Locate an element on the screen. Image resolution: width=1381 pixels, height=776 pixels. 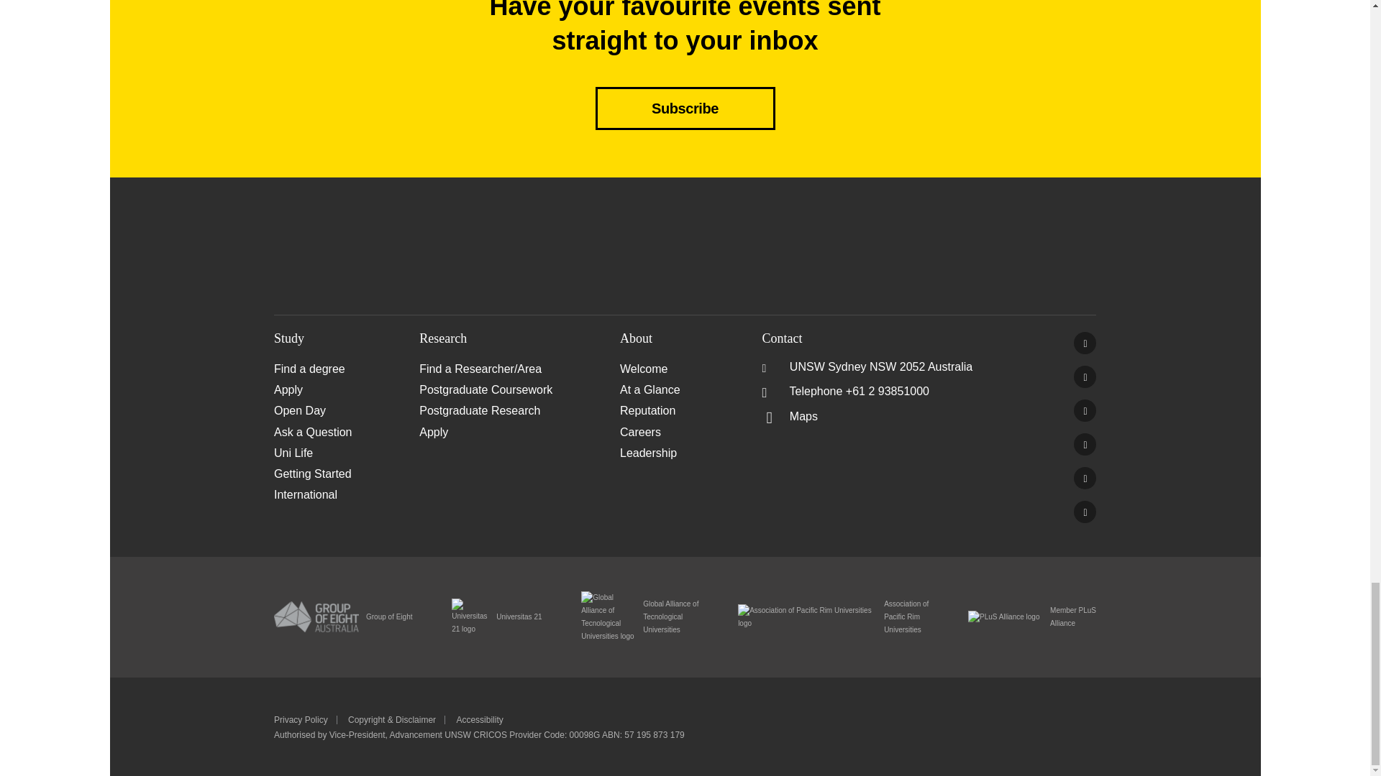
Careers is located at coordinates (683, 431).